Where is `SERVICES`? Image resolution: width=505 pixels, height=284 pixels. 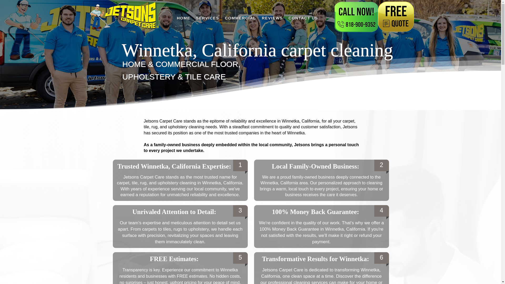 SERVICES is located at coordinates (208, 18).